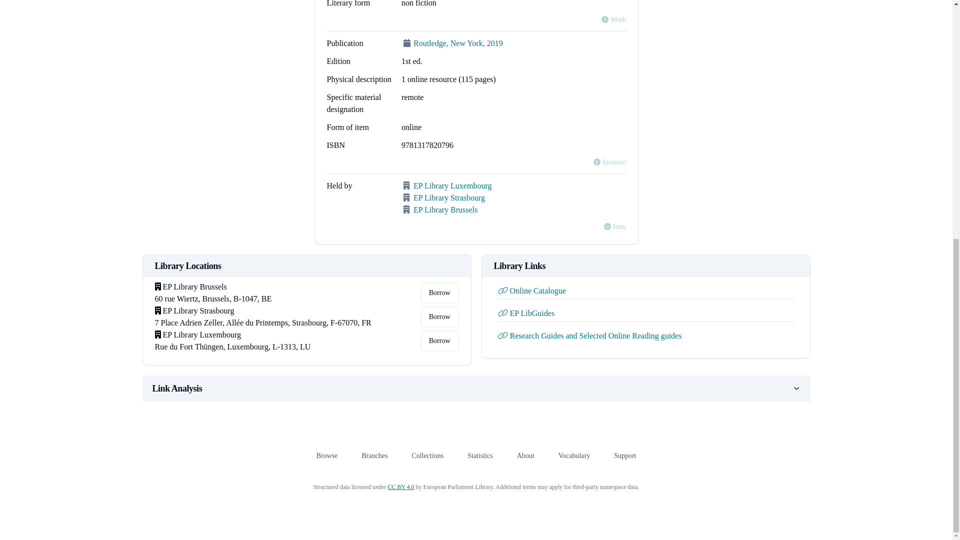 This screenshot has height=540, width=960. I want to click on Borrow, so click(439, 292).